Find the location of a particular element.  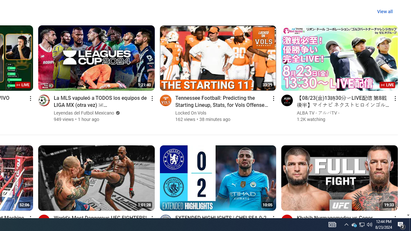

Verified is located at coordinates (117, 113).